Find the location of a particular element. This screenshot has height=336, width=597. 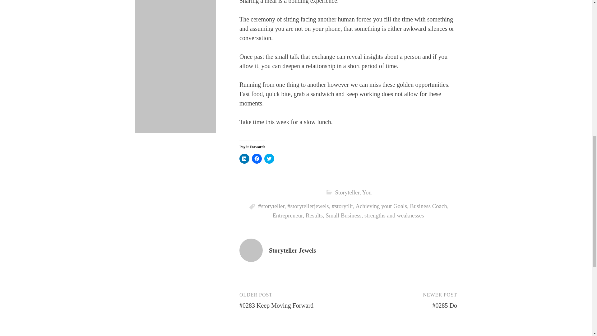

Click to share on Facebook is located at coordinates (257, 158).